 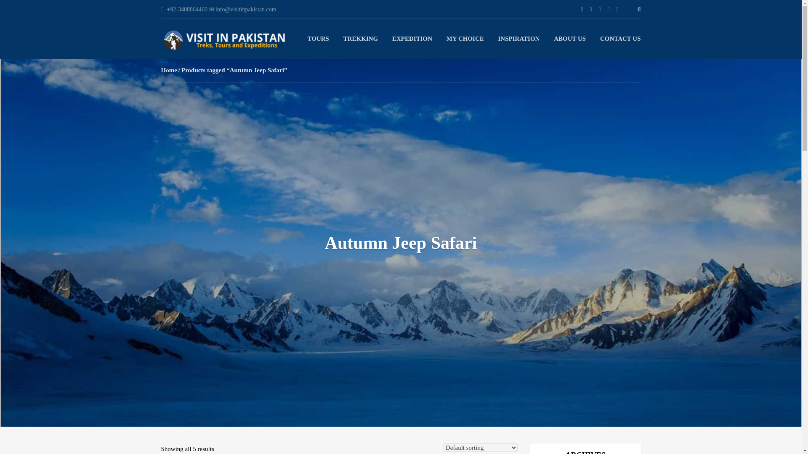 What do you see at coordinates (169, 70) in the screenshot?
I see `Home` at bounding box center [169, 70].